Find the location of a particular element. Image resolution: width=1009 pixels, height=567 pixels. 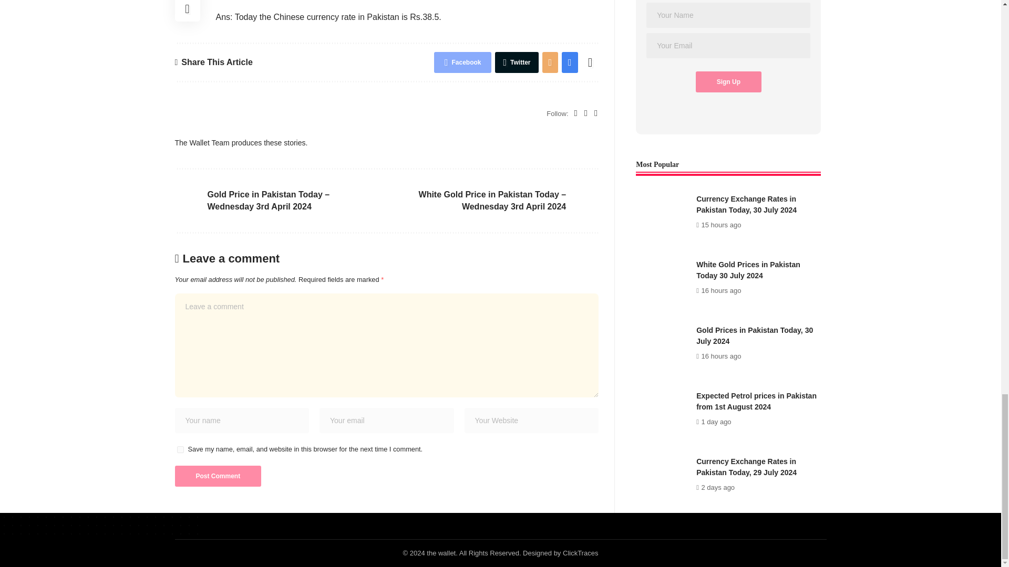

Post Comment is located at coordinates (218, 476).